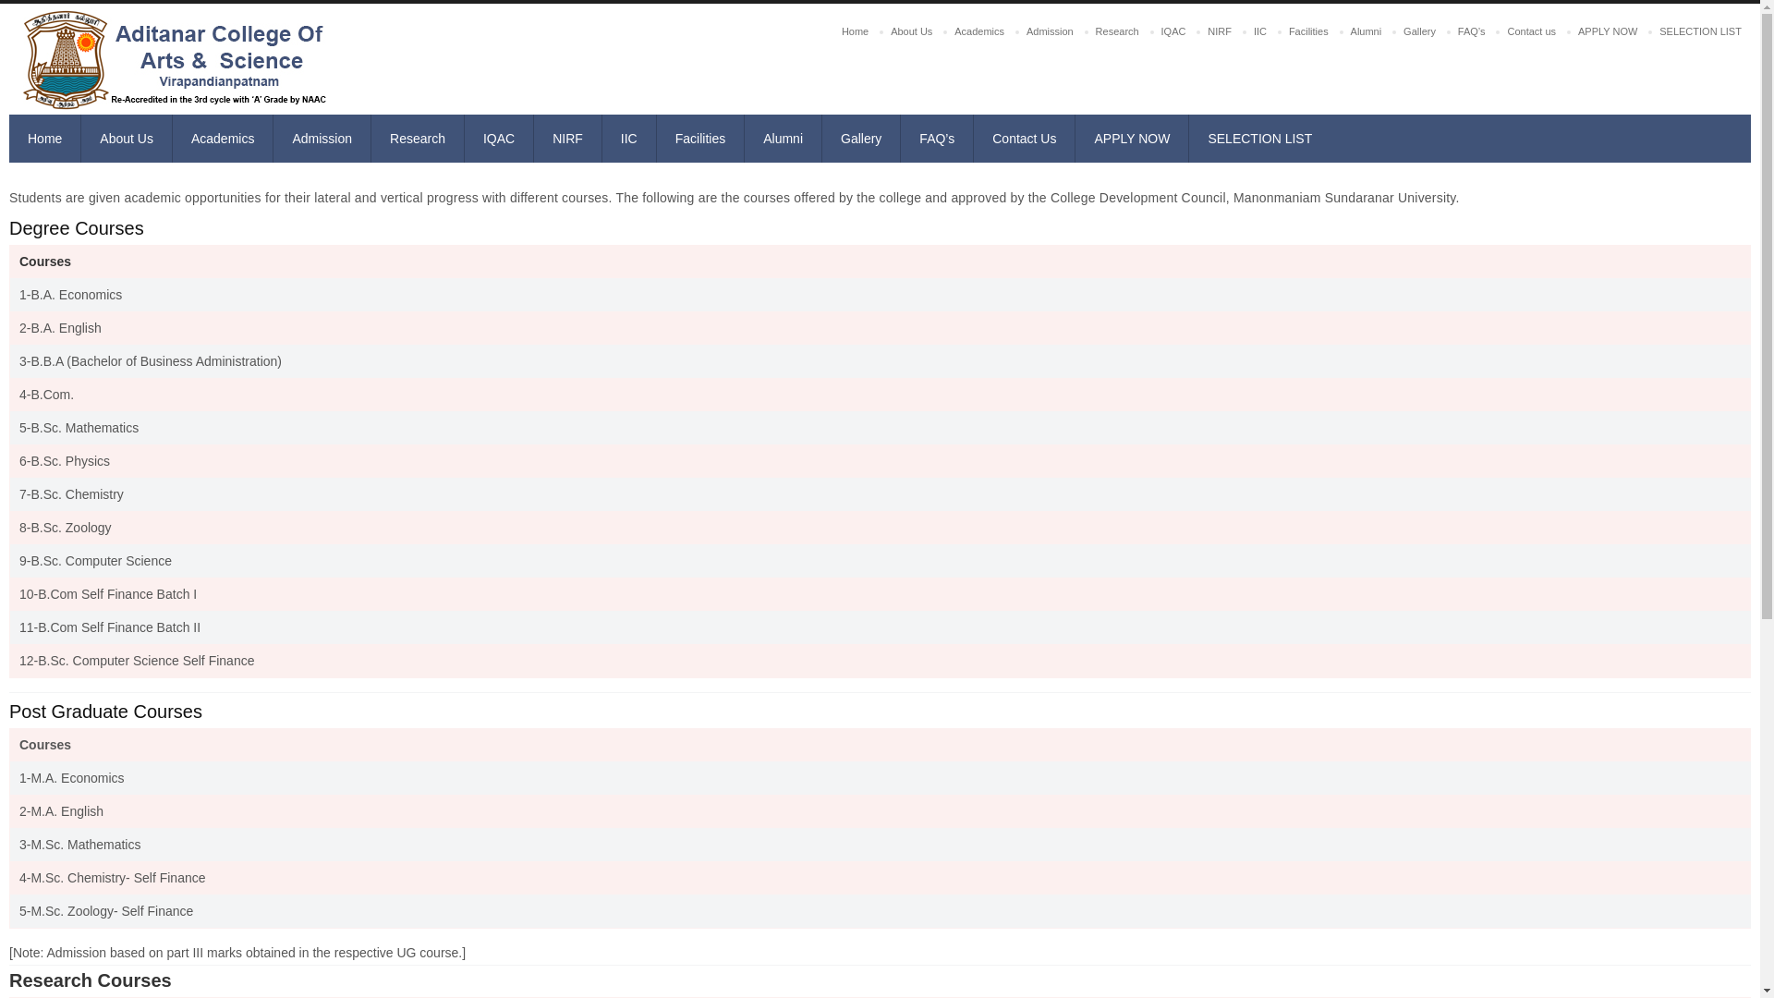 This screenshot has height=998, width=1774. Describe the element at coordinates (1050, 31) in the screenshot. I see `Admission` at that location.